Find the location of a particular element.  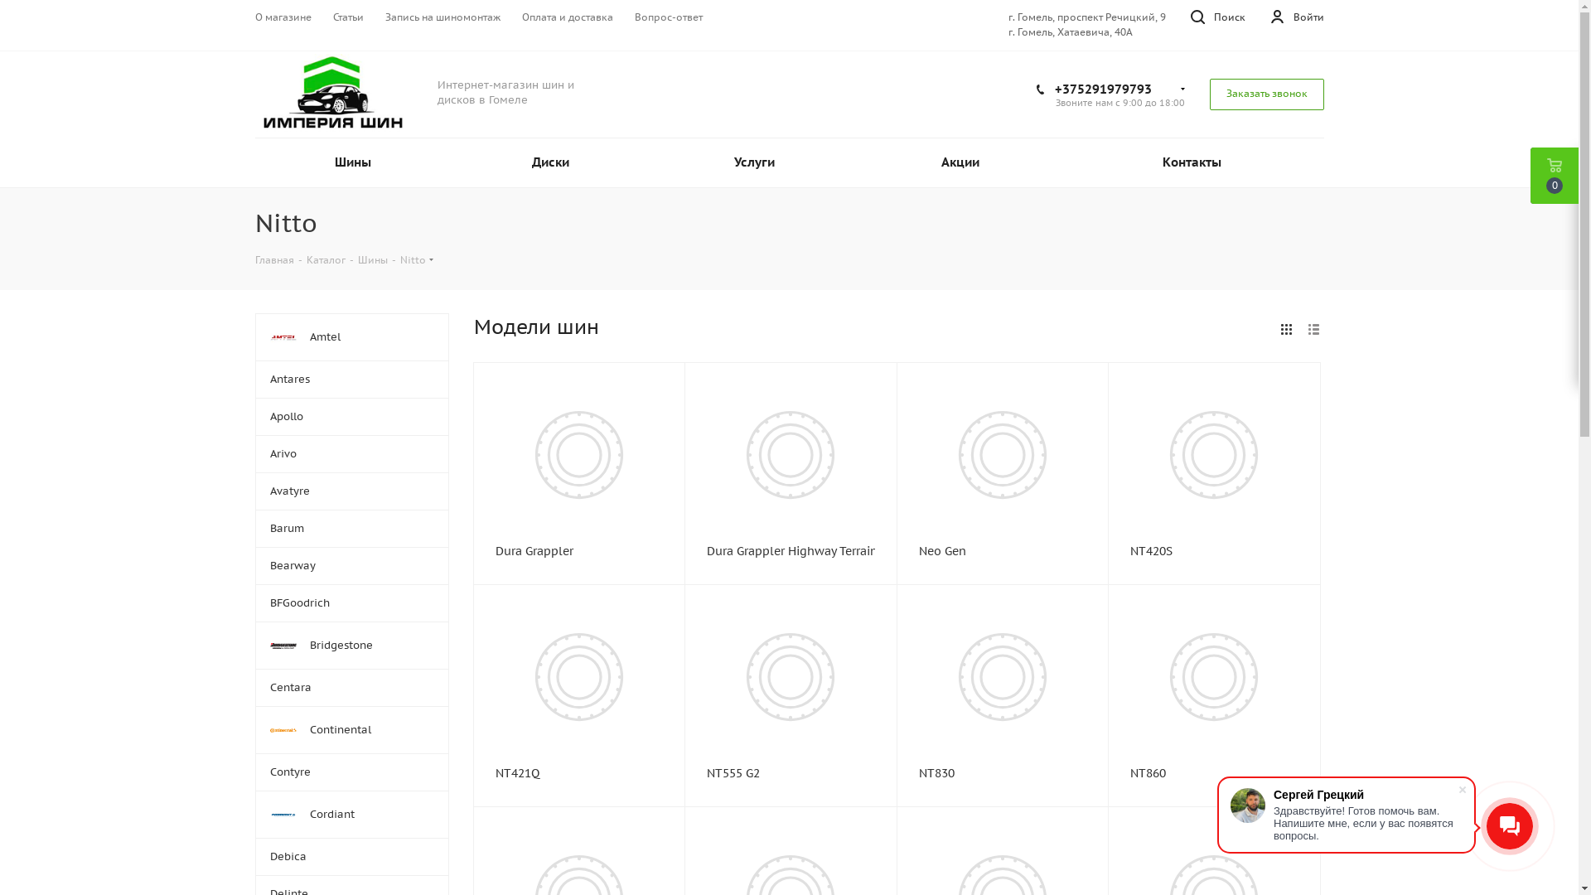

Apollo is located at coordinates (352, 416).